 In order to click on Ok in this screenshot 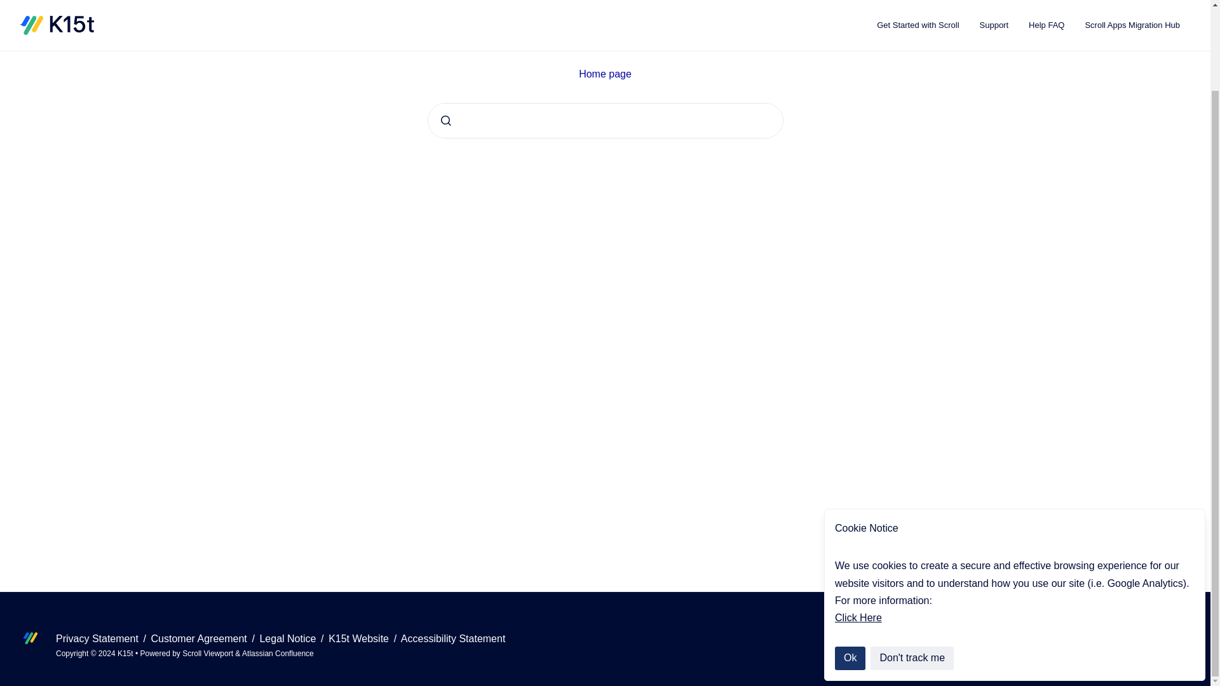, I will do `click(850, 563)`.